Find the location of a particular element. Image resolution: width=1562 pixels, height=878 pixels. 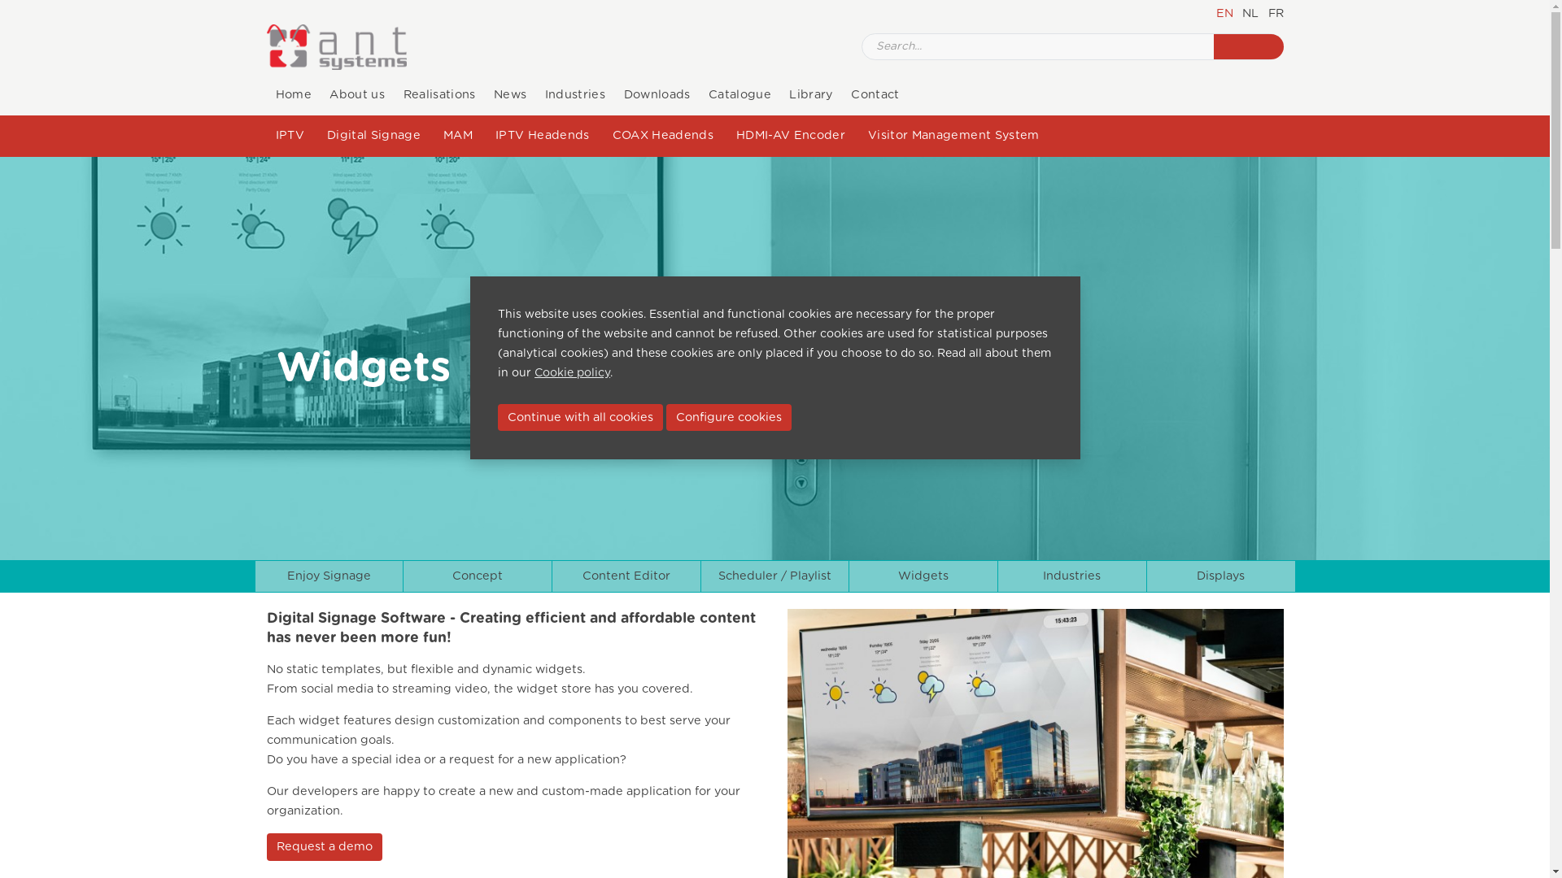

About us is located at coordinates (357, 95).